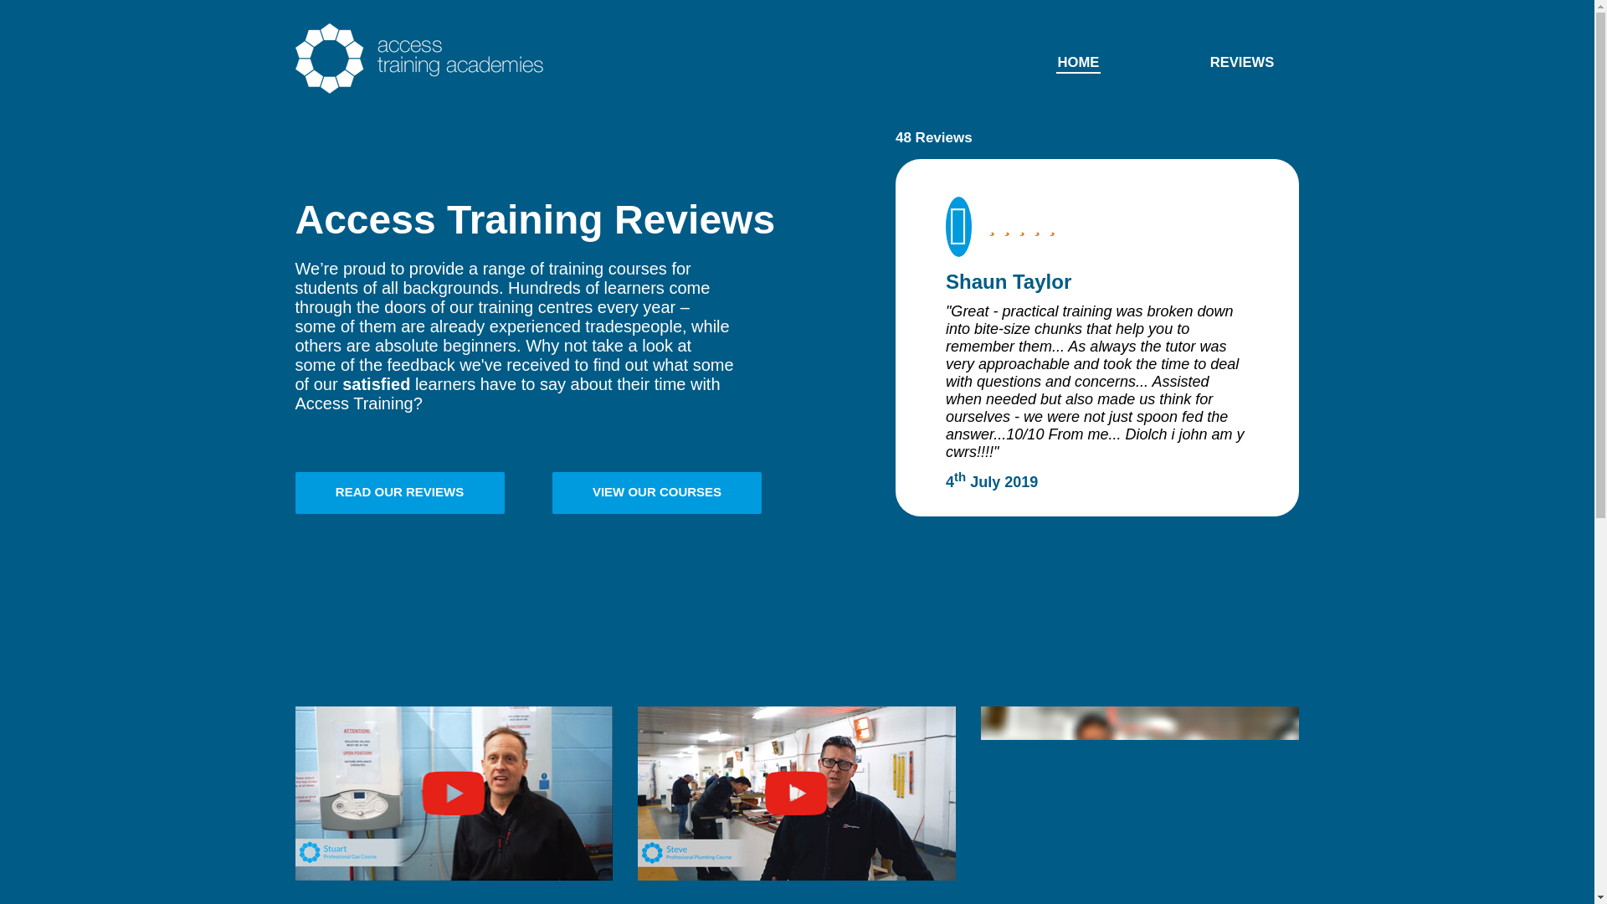 The width and height of the screenshot is (1607, 904). What do you see at coordinates (1242, 62) in the screenshot?
I see `REVIEWS` at bounding box center [1242, 62].